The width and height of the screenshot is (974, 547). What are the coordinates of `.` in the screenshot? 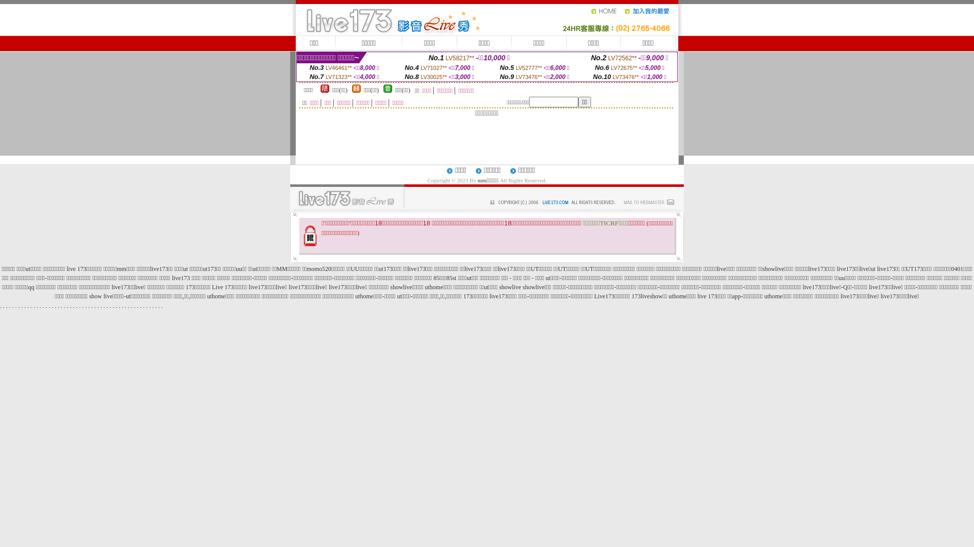 It's located at (105, 306).